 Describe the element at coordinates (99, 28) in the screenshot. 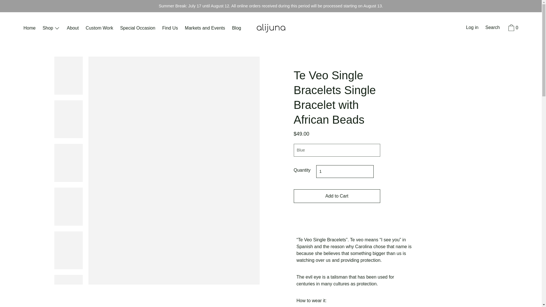

I see `Custom Work` at that location.